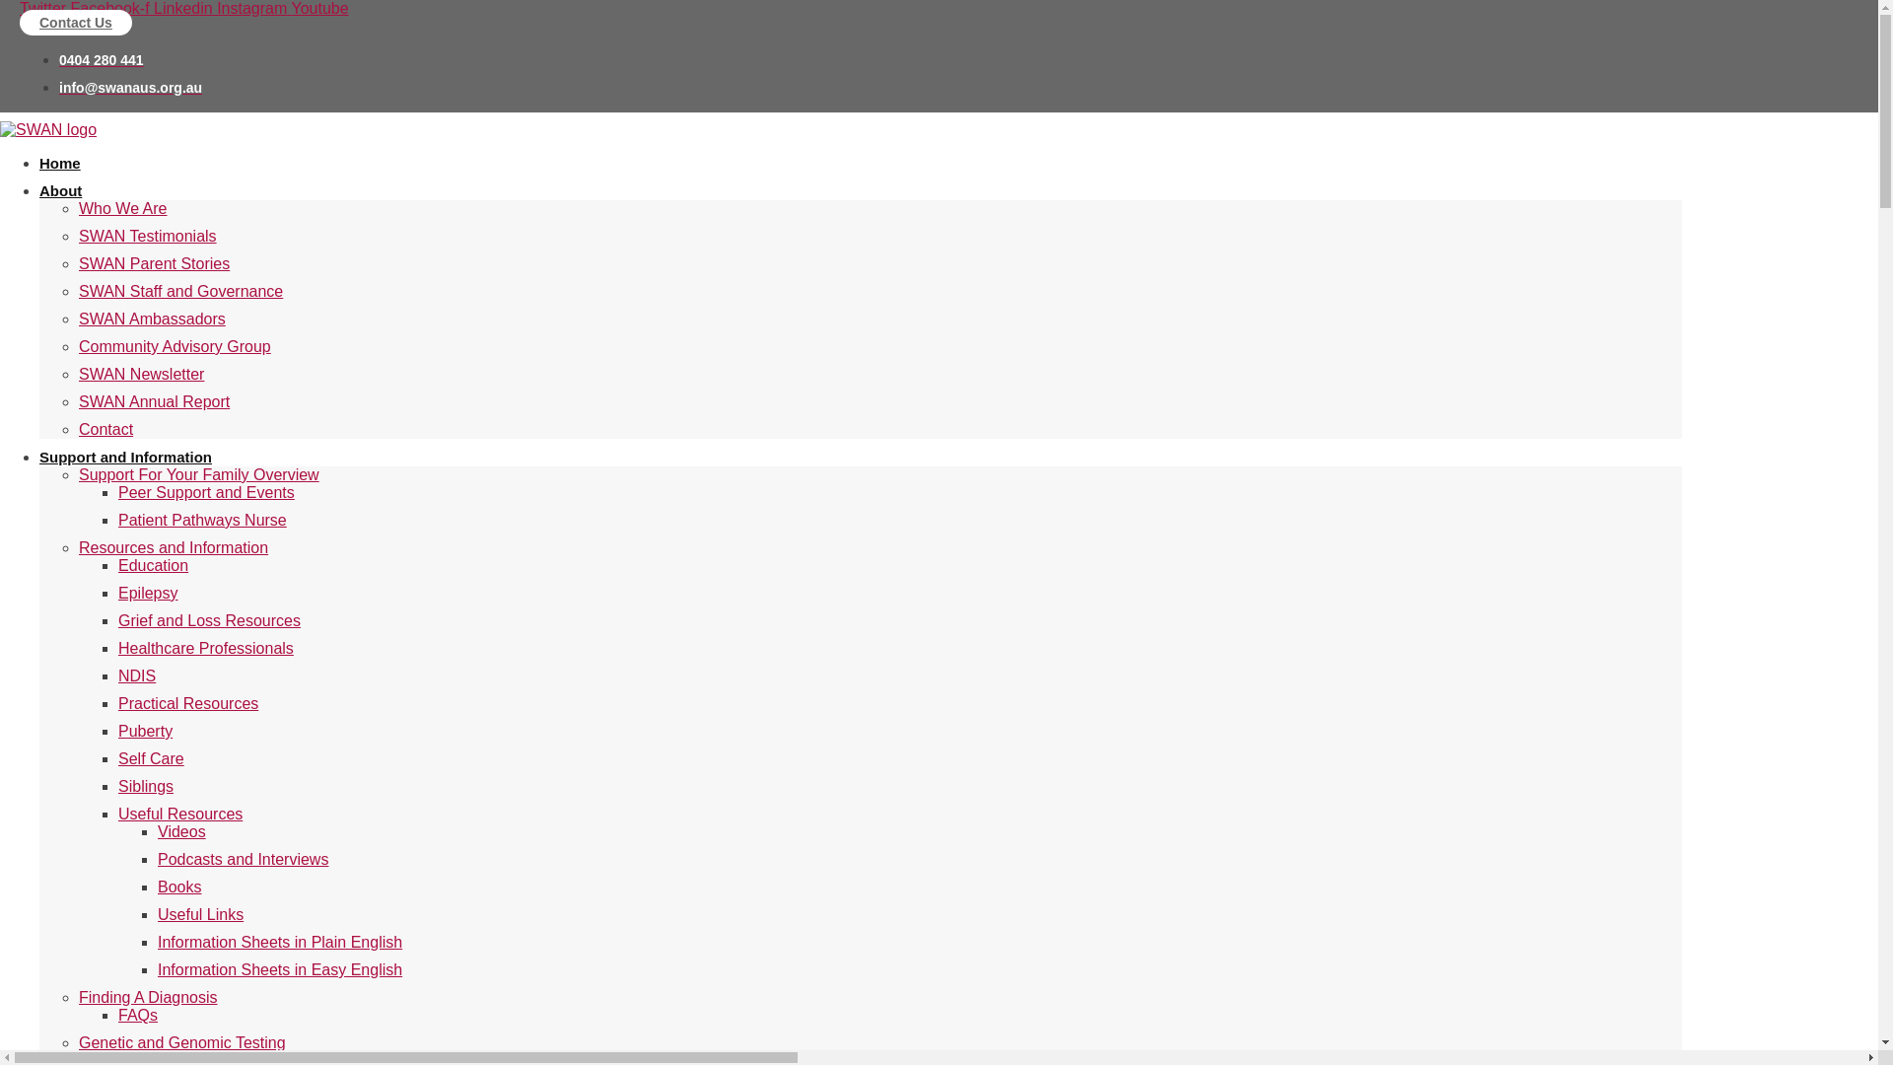  Describe the element at coordinates (179, 815) in the screenshot. I see `Useful Resources` at that location.